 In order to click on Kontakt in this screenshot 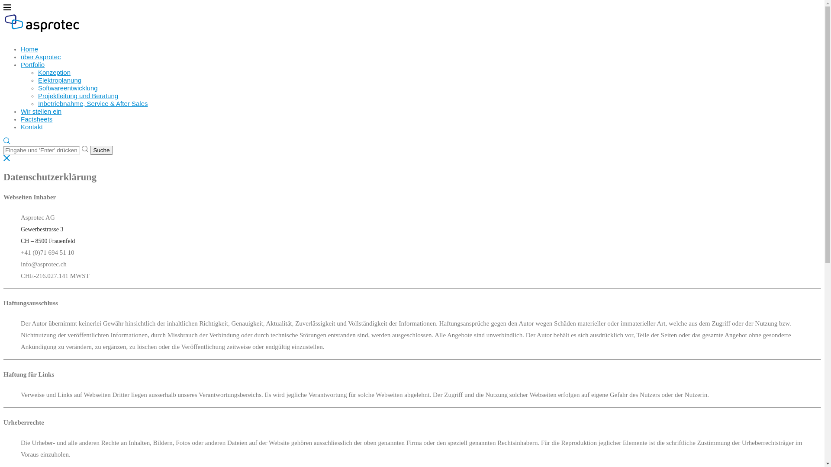, I will do `click(32, 127)`.